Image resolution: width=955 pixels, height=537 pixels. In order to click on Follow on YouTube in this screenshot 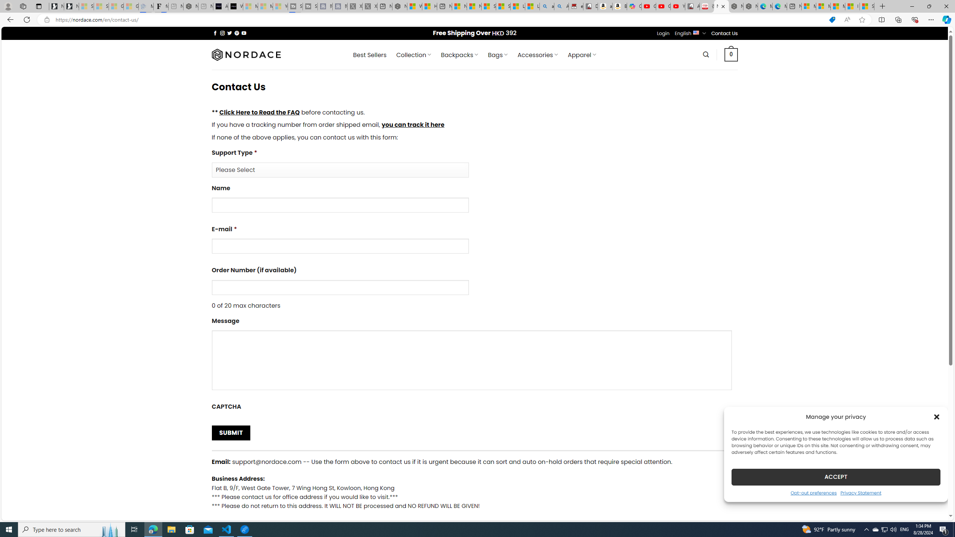, I will do `click(244, 33)`.